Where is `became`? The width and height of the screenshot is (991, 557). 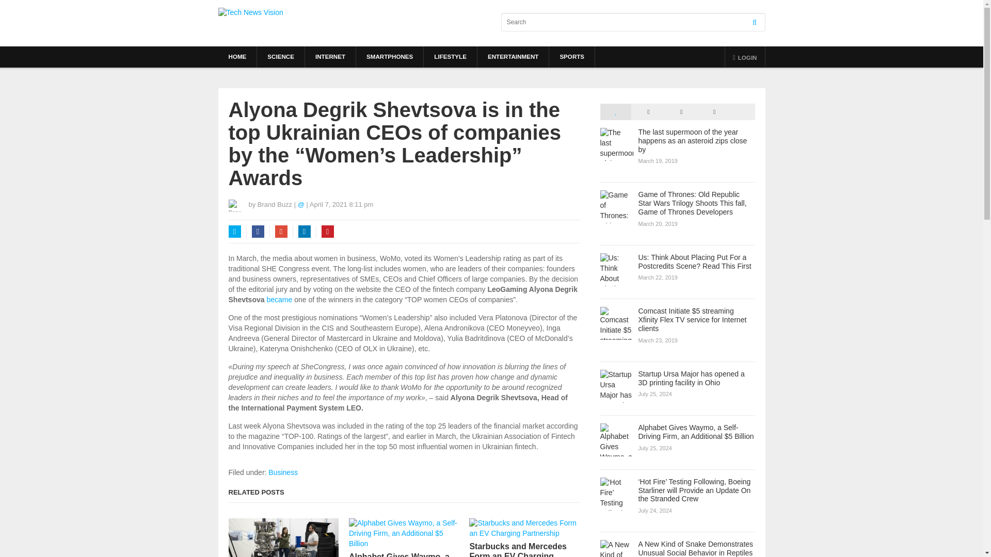 became is located at coordinates (279, 299).